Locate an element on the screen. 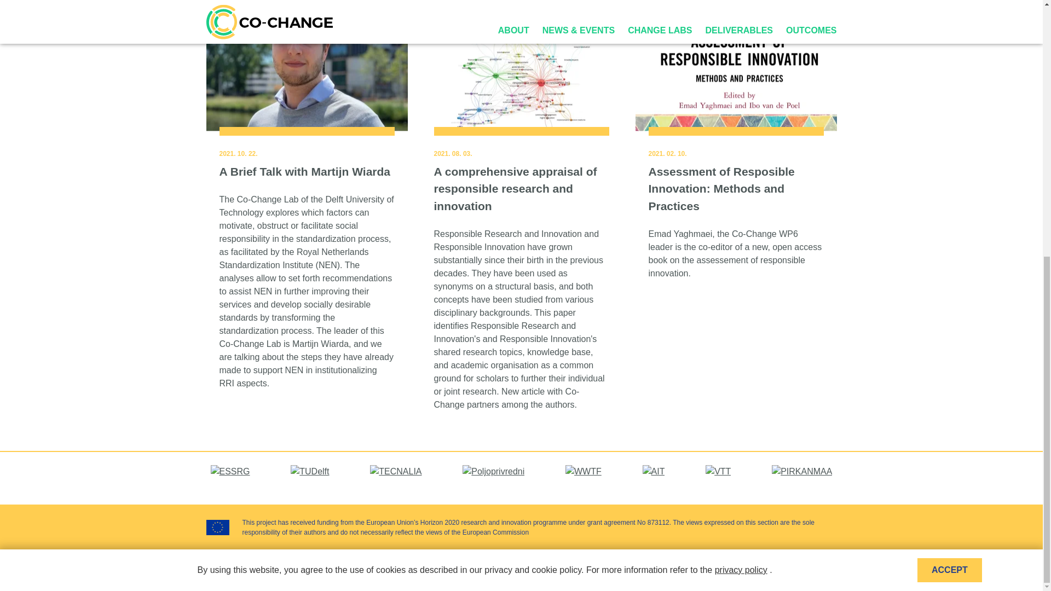  ACCEPT is located at coordinates (949, 119).